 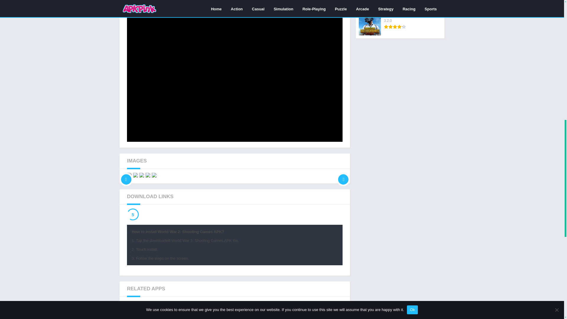 What do you see at coordinates (190, 311) in the screenshot?
I see `Zombie Hunter: Offline Games` at bounding box center [190, 311].